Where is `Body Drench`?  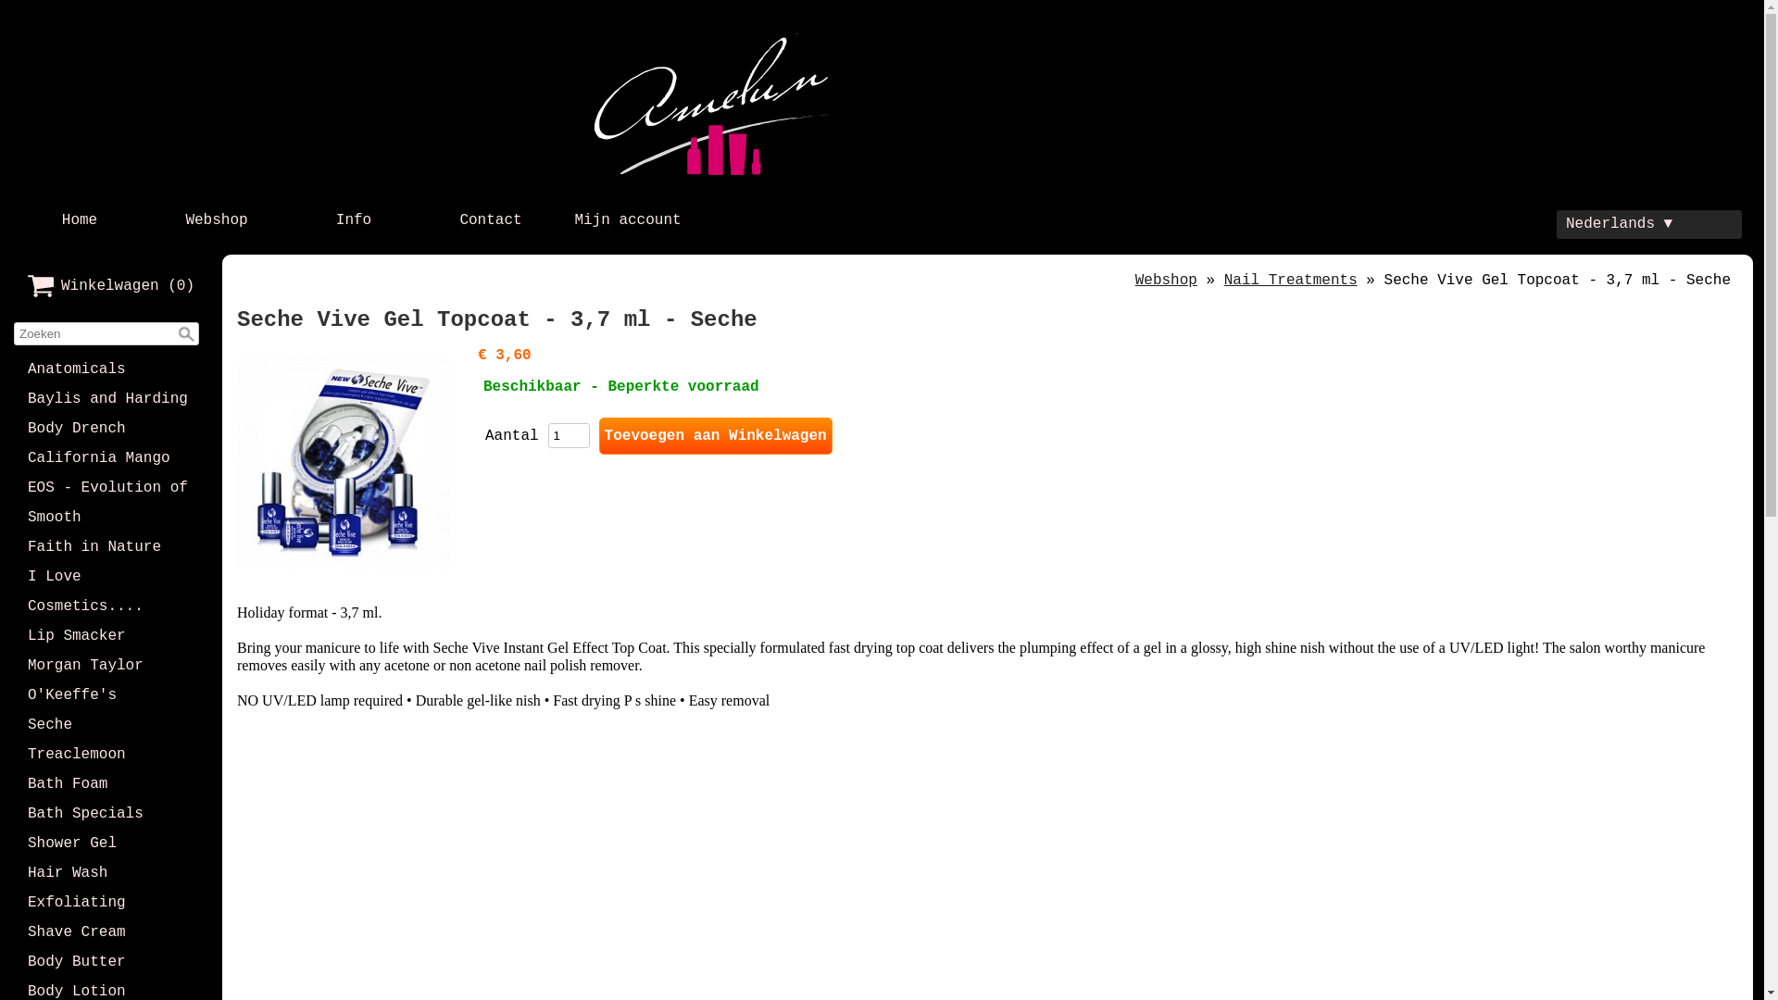 Body Drench is located at coordinates (111, 428).